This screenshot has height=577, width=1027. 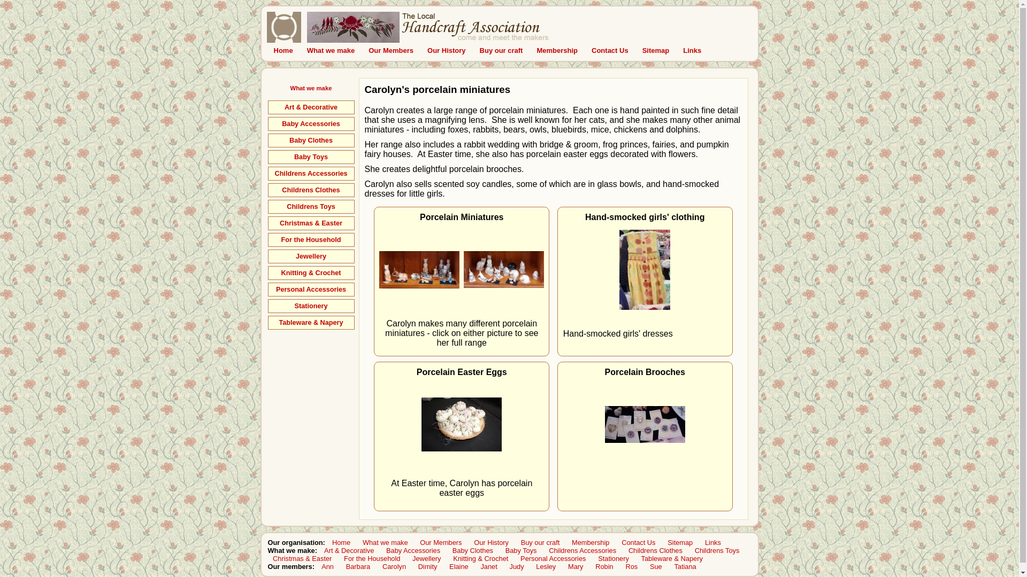 What do you see at coordinates (311, 141) in the screenshot?
I see `Baby Clothes` at bounding box center [311, 141].